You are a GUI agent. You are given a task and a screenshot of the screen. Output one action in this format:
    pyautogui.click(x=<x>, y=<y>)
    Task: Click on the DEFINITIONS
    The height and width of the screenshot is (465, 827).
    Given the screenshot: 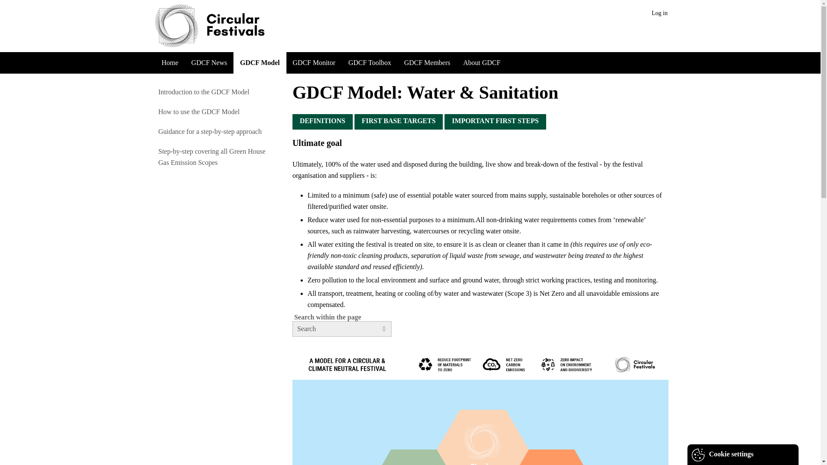 What is the action you would take?
    pyautogui.click(x=322, y=121)
    